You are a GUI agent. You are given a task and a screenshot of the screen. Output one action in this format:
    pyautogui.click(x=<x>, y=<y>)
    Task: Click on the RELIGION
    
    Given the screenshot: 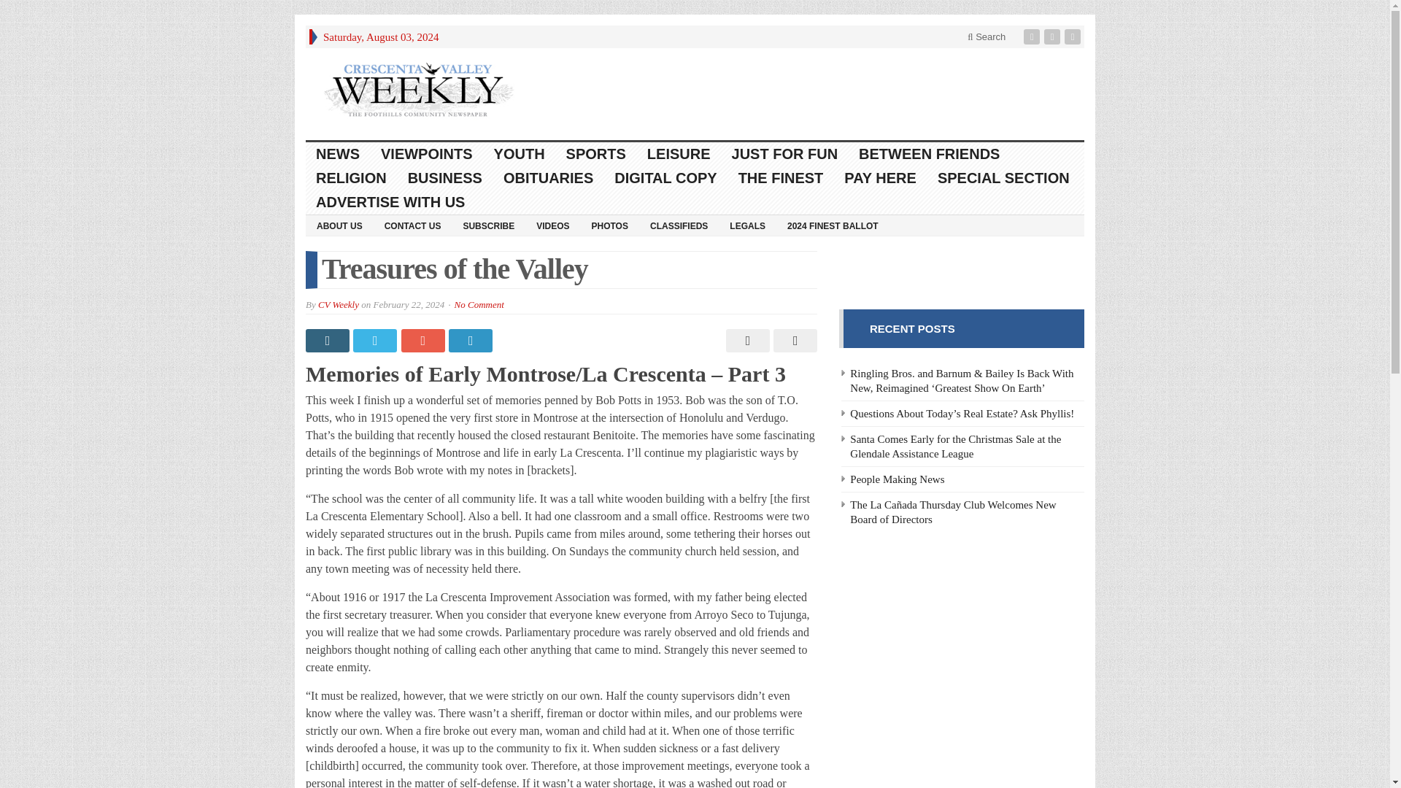 What is the action you would take?
    pyautogui.click(x=352, y=178)
    